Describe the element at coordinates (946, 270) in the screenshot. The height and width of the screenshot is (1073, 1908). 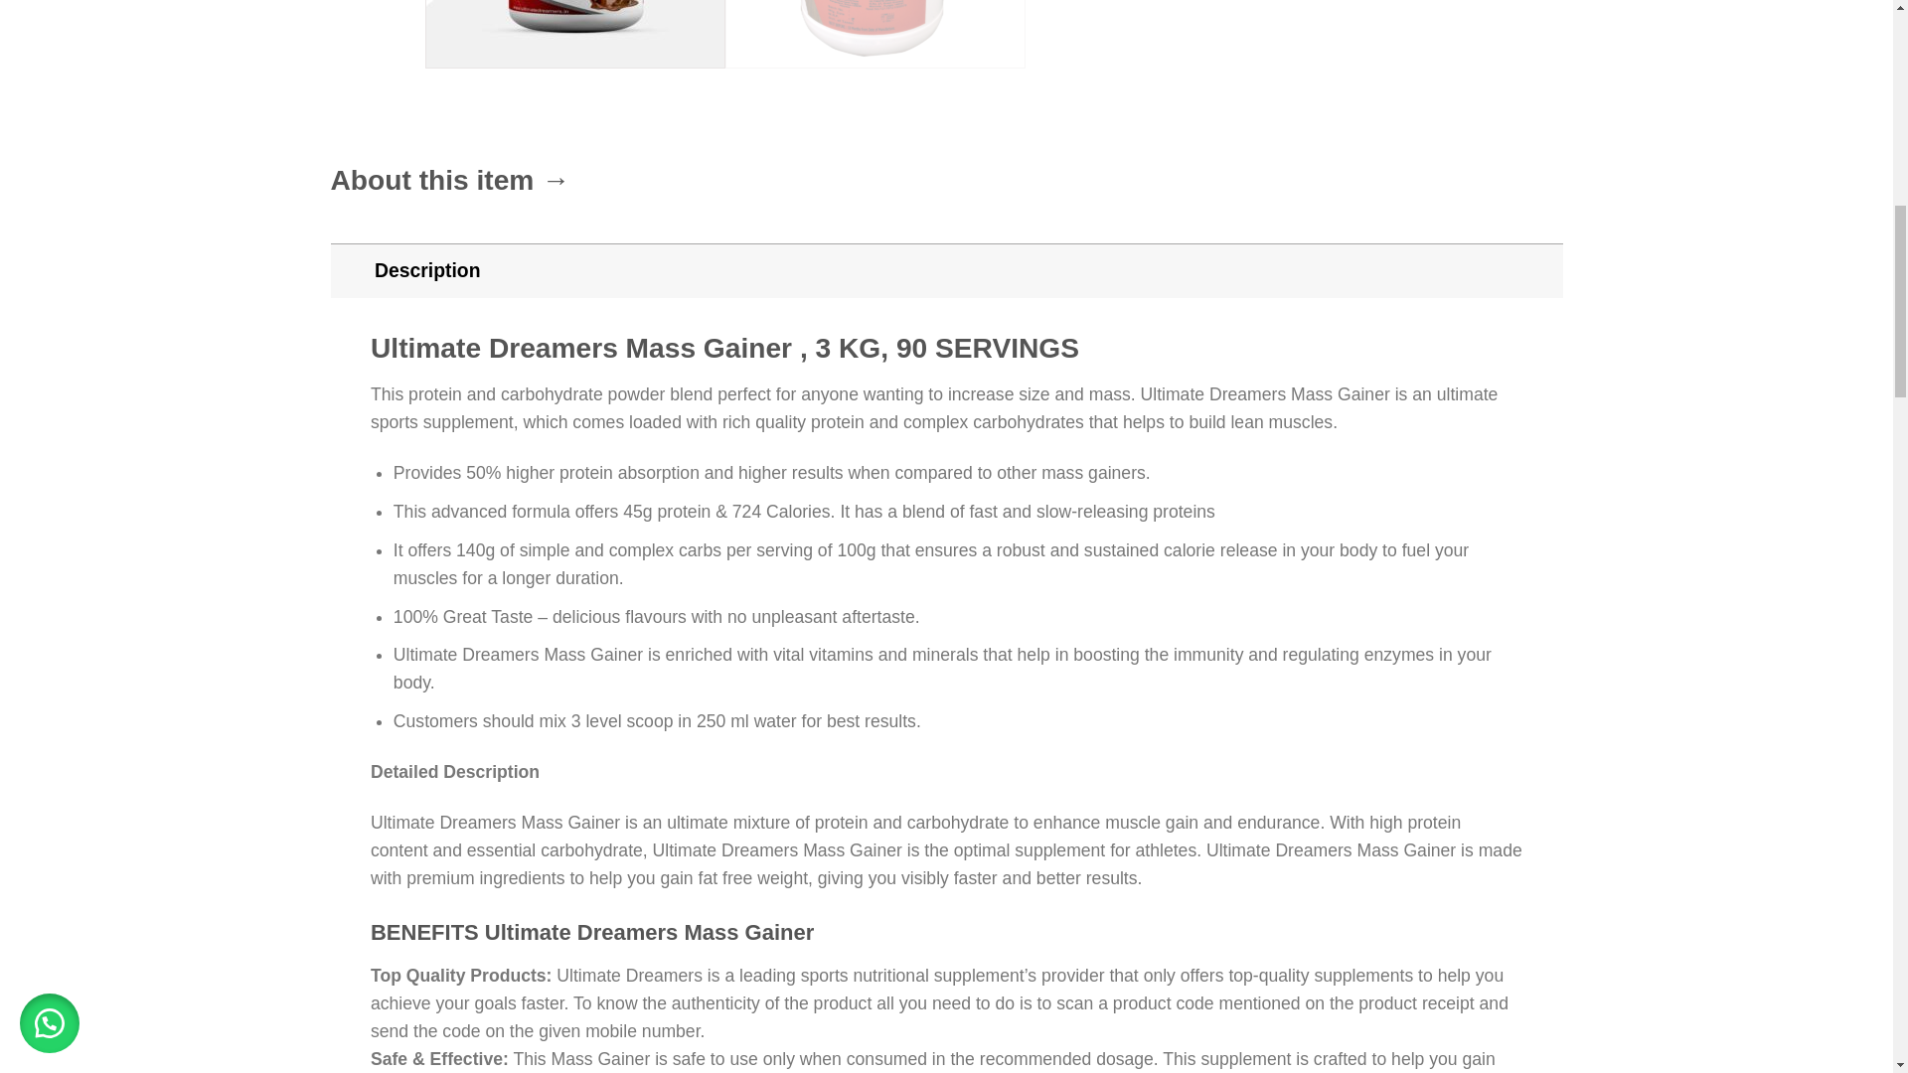
I see `Description` at that location.